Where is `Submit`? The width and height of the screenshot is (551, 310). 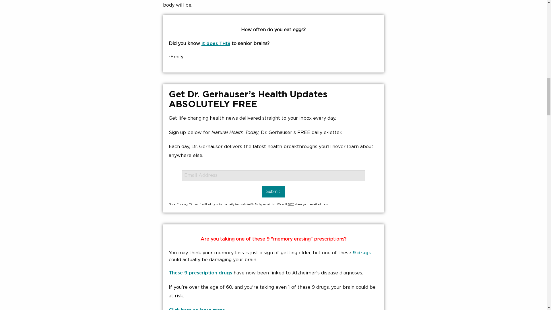 Submit is located at coordinates (273, 191).